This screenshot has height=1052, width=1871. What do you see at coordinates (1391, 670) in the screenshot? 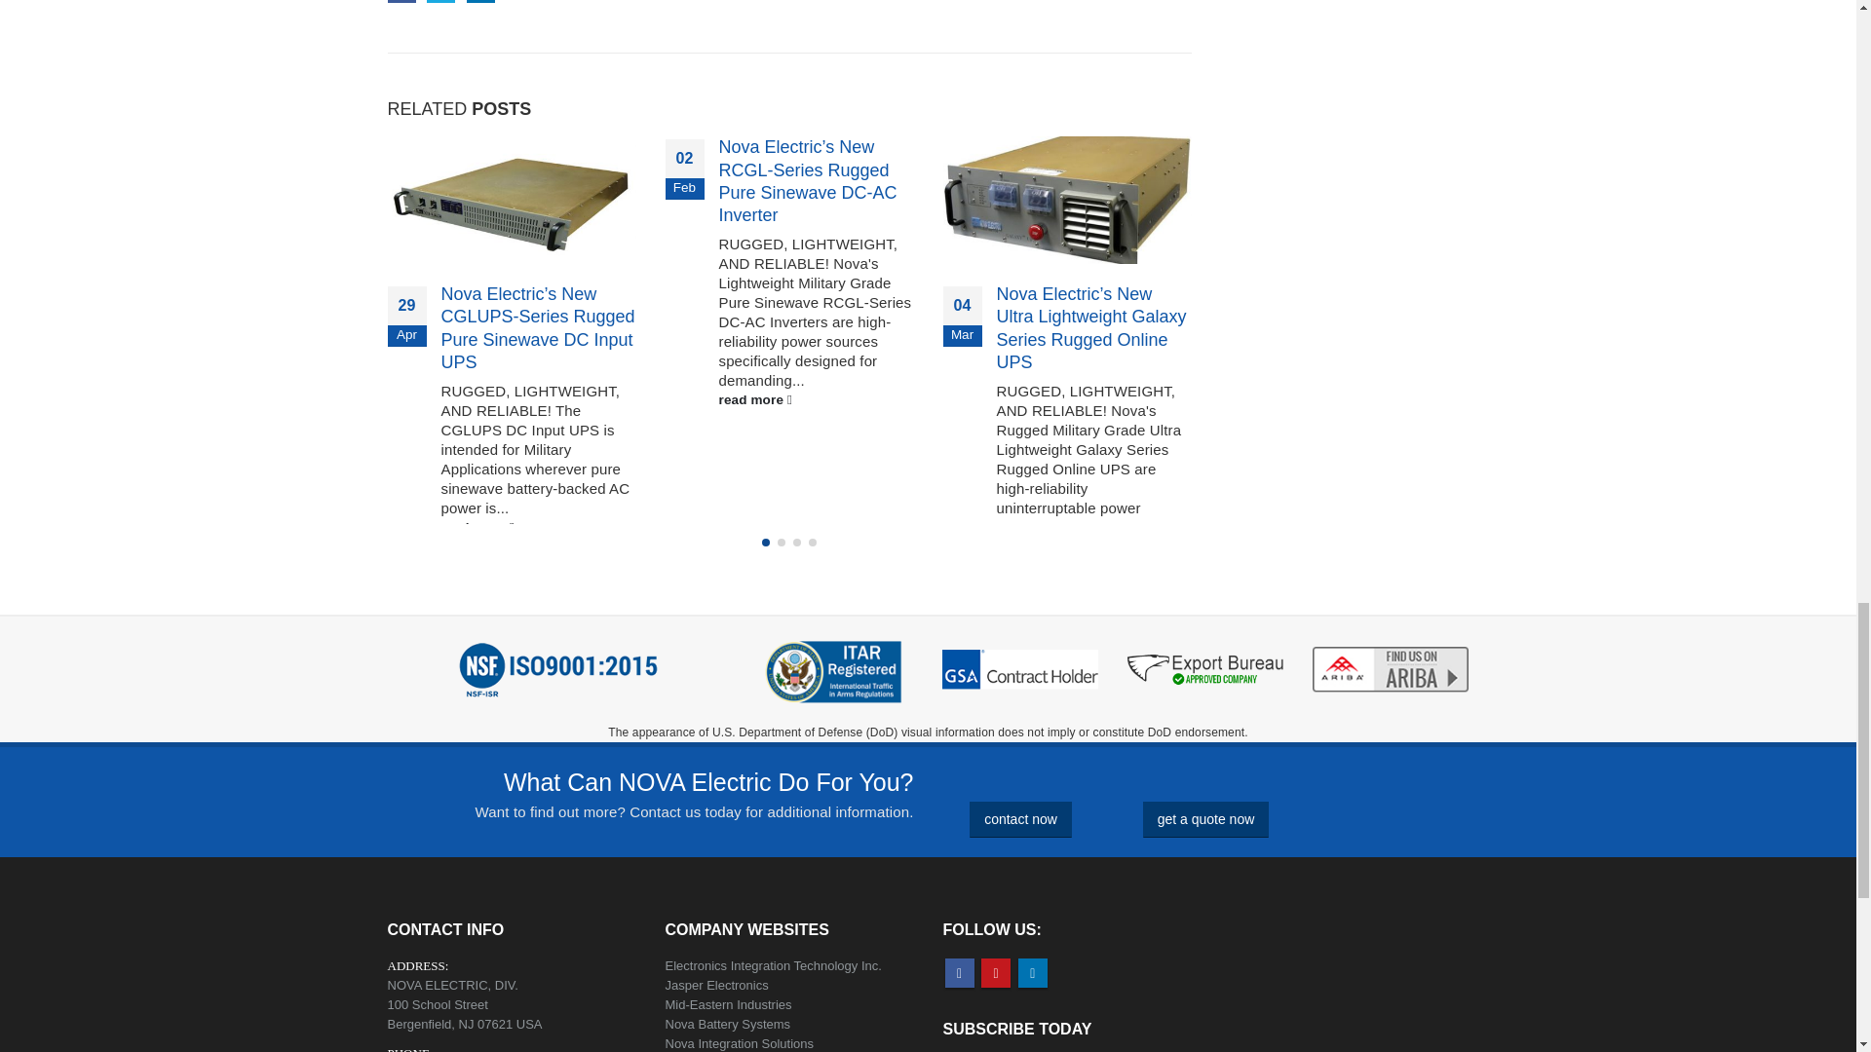
I see `footer-lgc-4` at bounding box center [1391, 670].